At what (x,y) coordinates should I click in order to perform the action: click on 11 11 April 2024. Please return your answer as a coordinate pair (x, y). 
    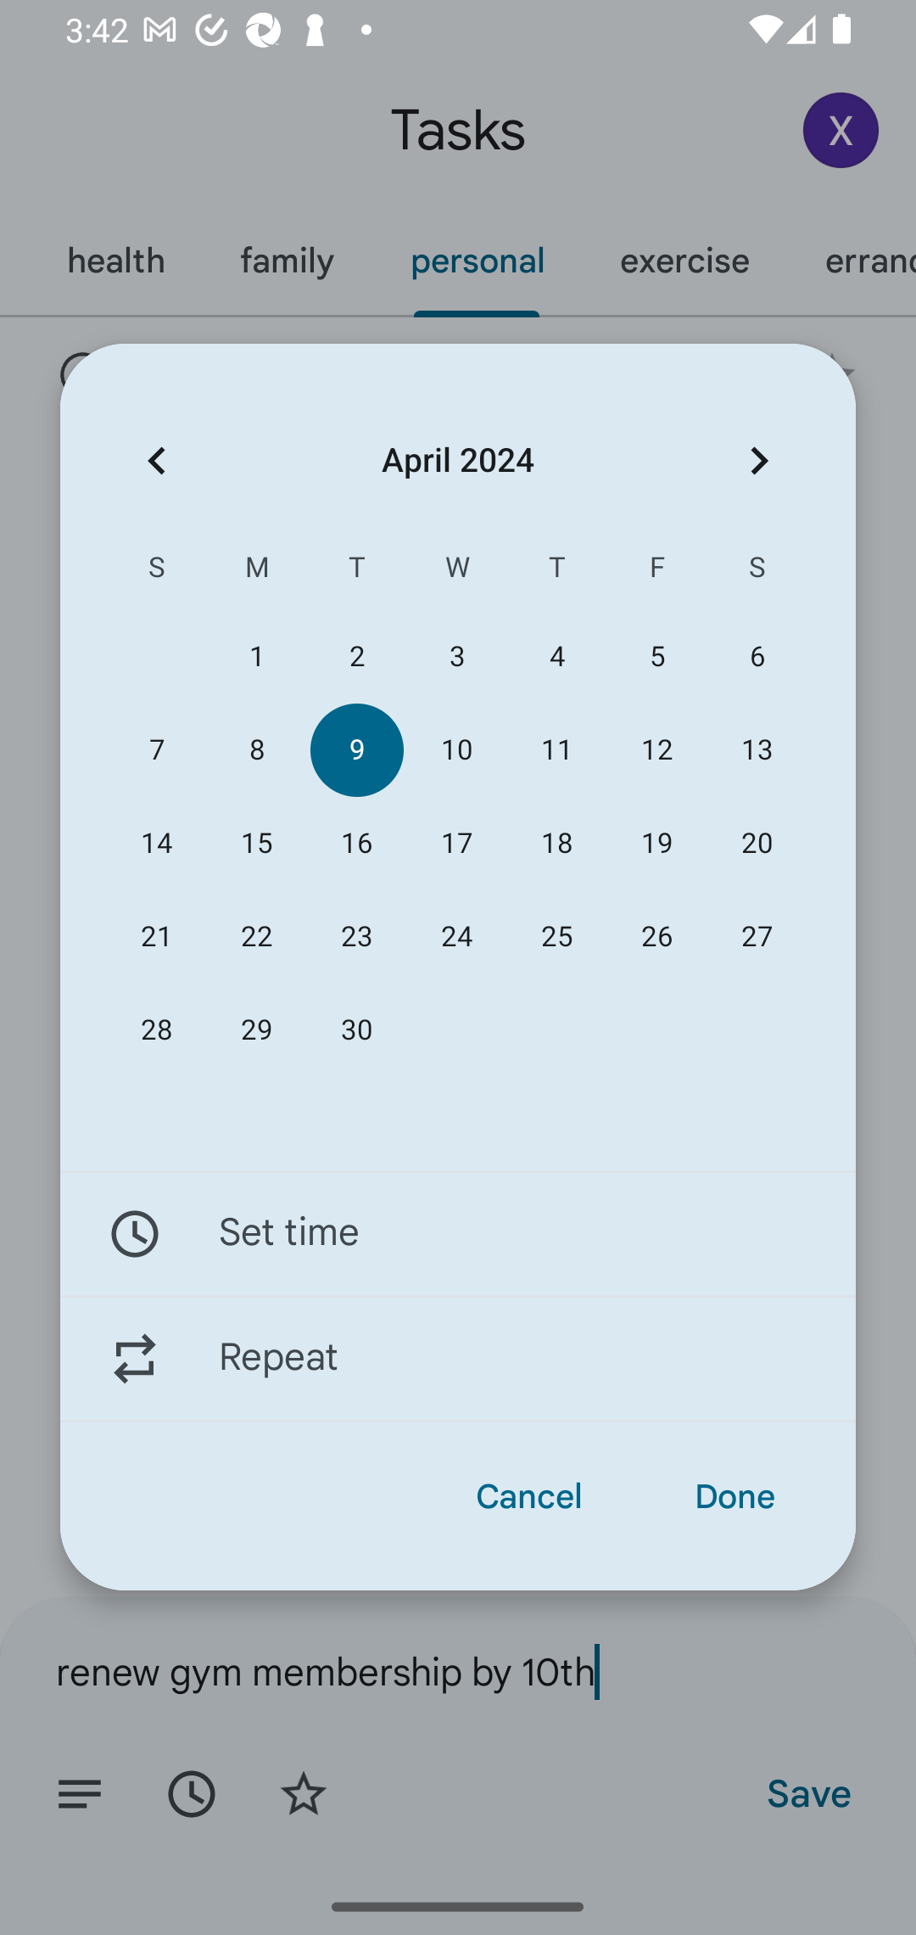
    Looking at the image, I should click on (557, 750).